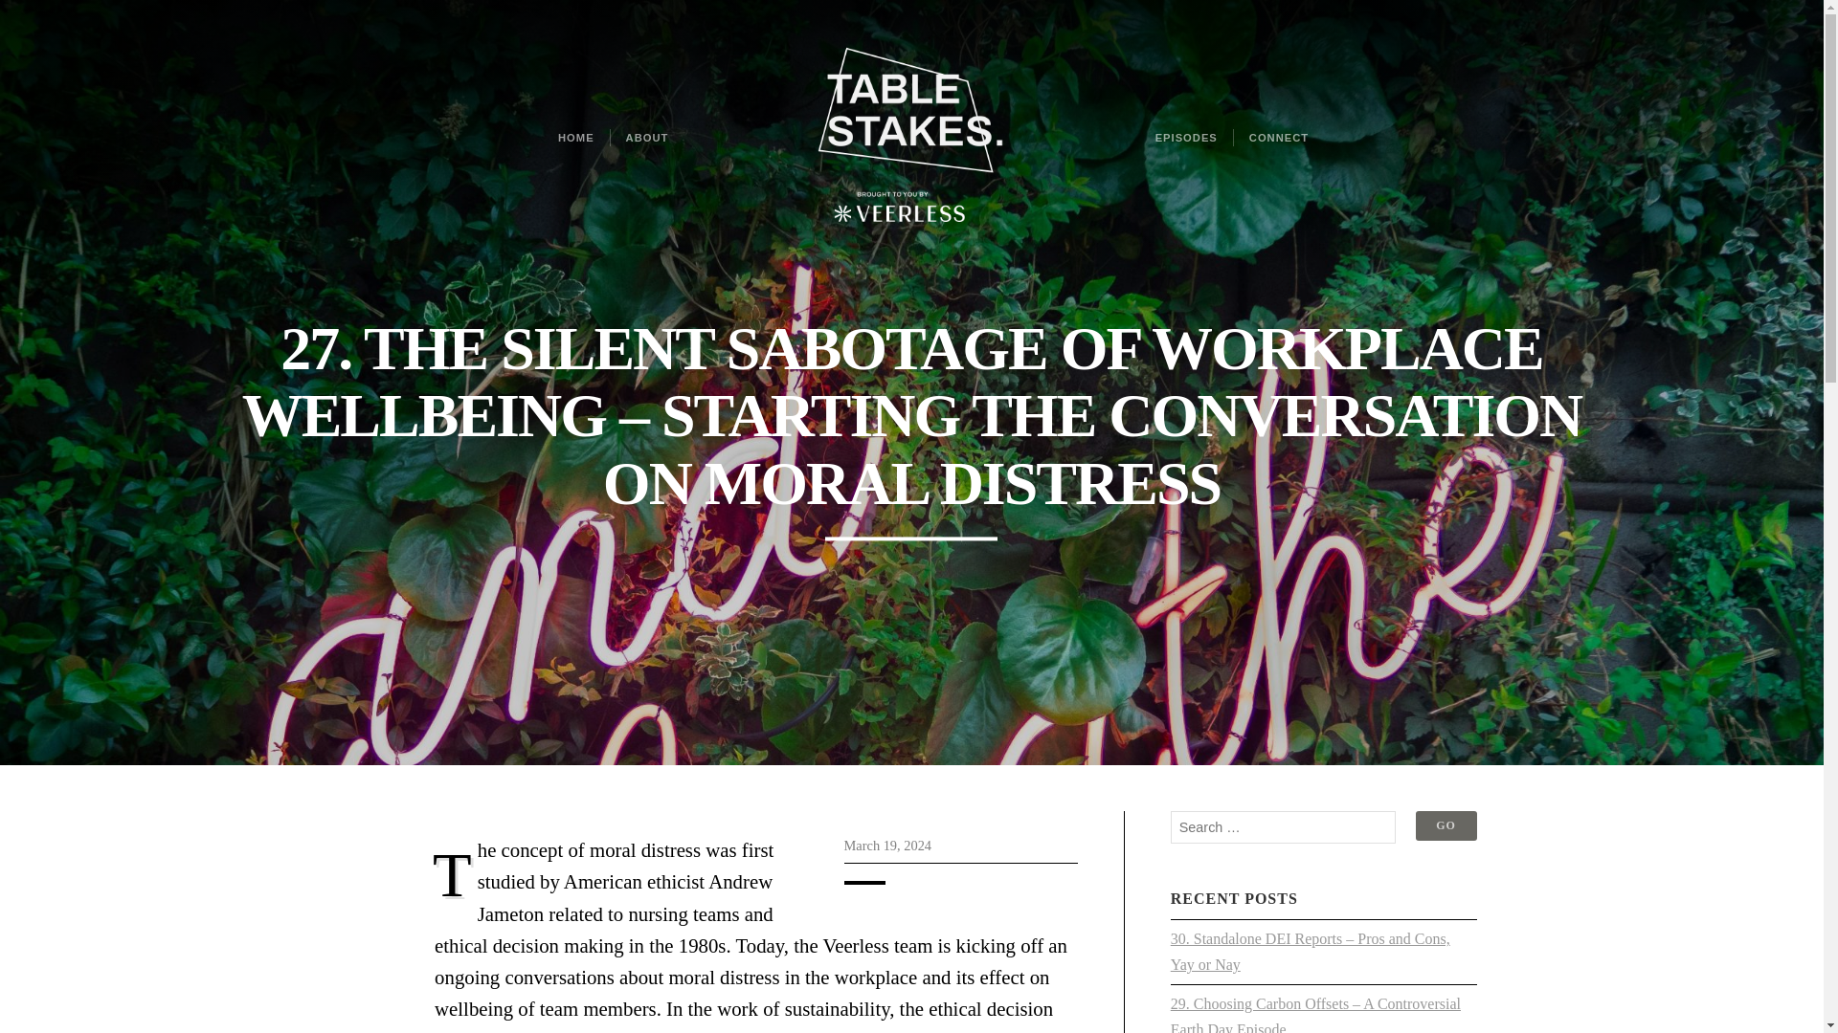  What do you see at coordinates (1278, 138) in the screenshot?
I see `CONNECT` at bounding box center [1278, 138].